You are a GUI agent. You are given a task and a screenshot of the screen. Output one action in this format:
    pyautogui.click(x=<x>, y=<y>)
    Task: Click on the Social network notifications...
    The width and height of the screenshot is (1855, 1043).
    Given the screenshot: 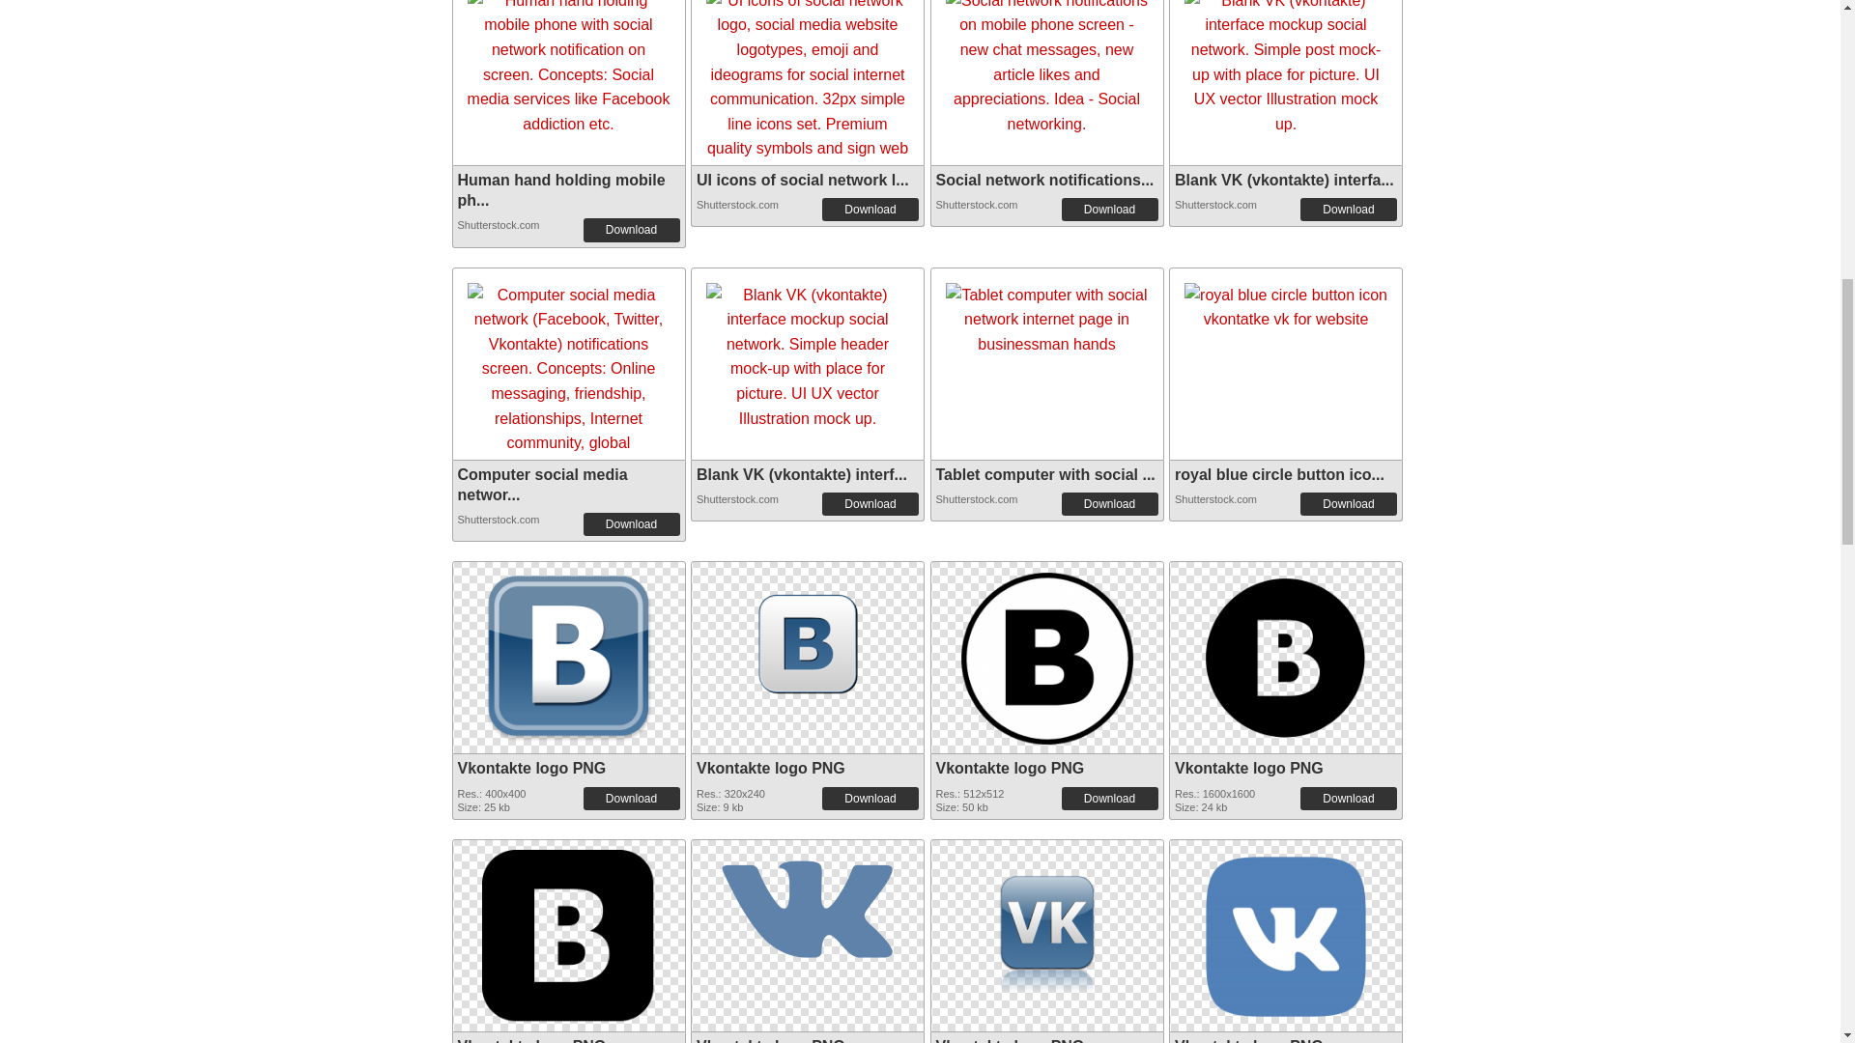 What is the action you would take?
    pyautogui.click(x=1043, y=180)
    